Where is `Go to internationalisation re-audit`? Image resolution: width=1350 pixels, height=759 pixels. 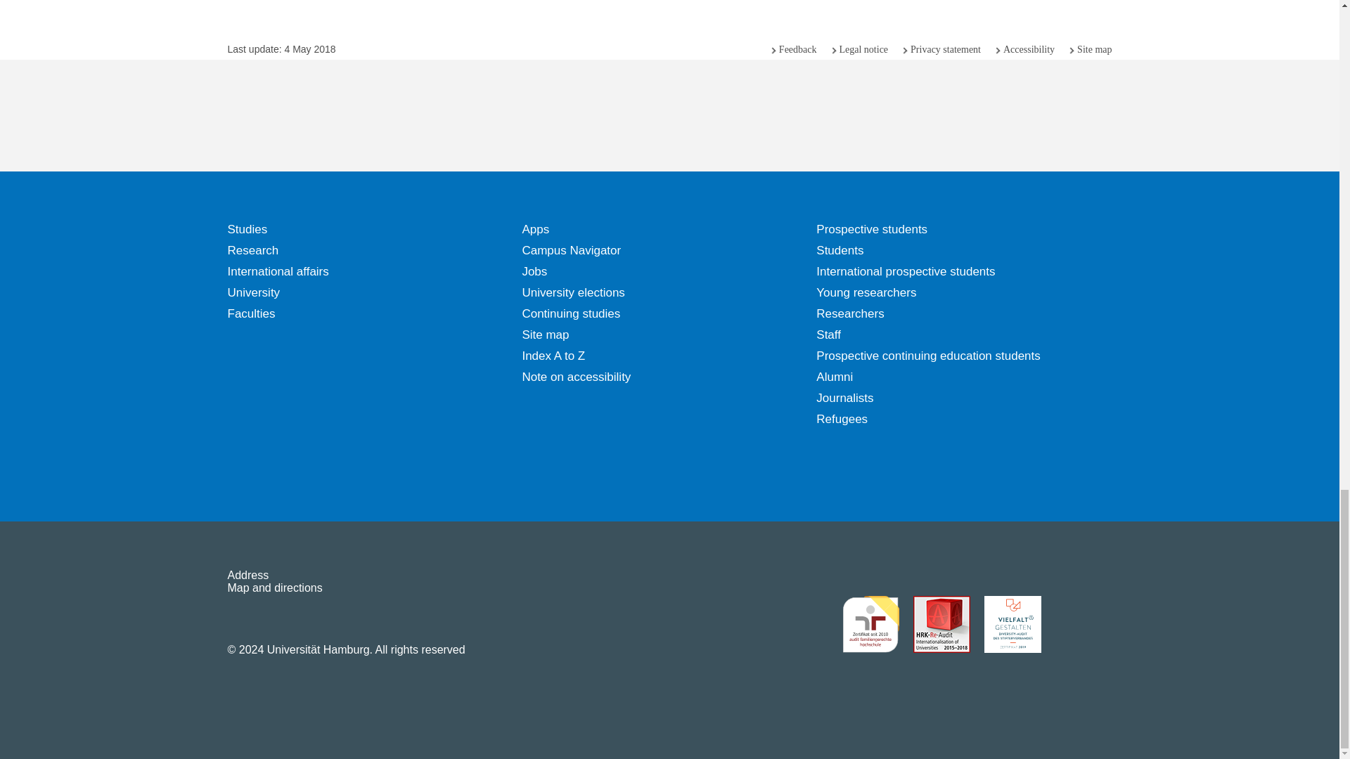
Go to internationalisation re-audit is located at coordinates (941, 624).